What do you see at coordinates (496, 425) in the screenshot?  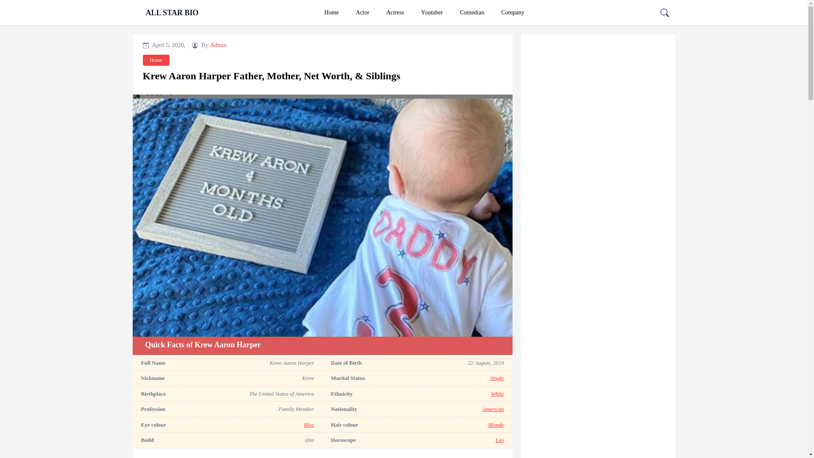 I see `Blonde` at bounding box center [496, 425].